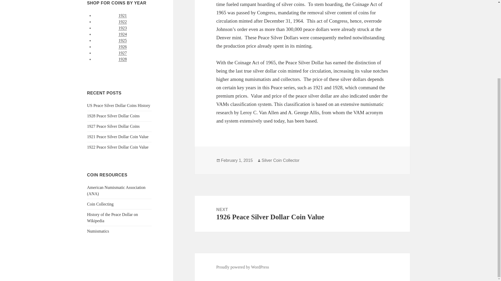 This screenshot has height=281, width=501. I want to click on Search for 1922 Silver Coins, so click(122, 22).